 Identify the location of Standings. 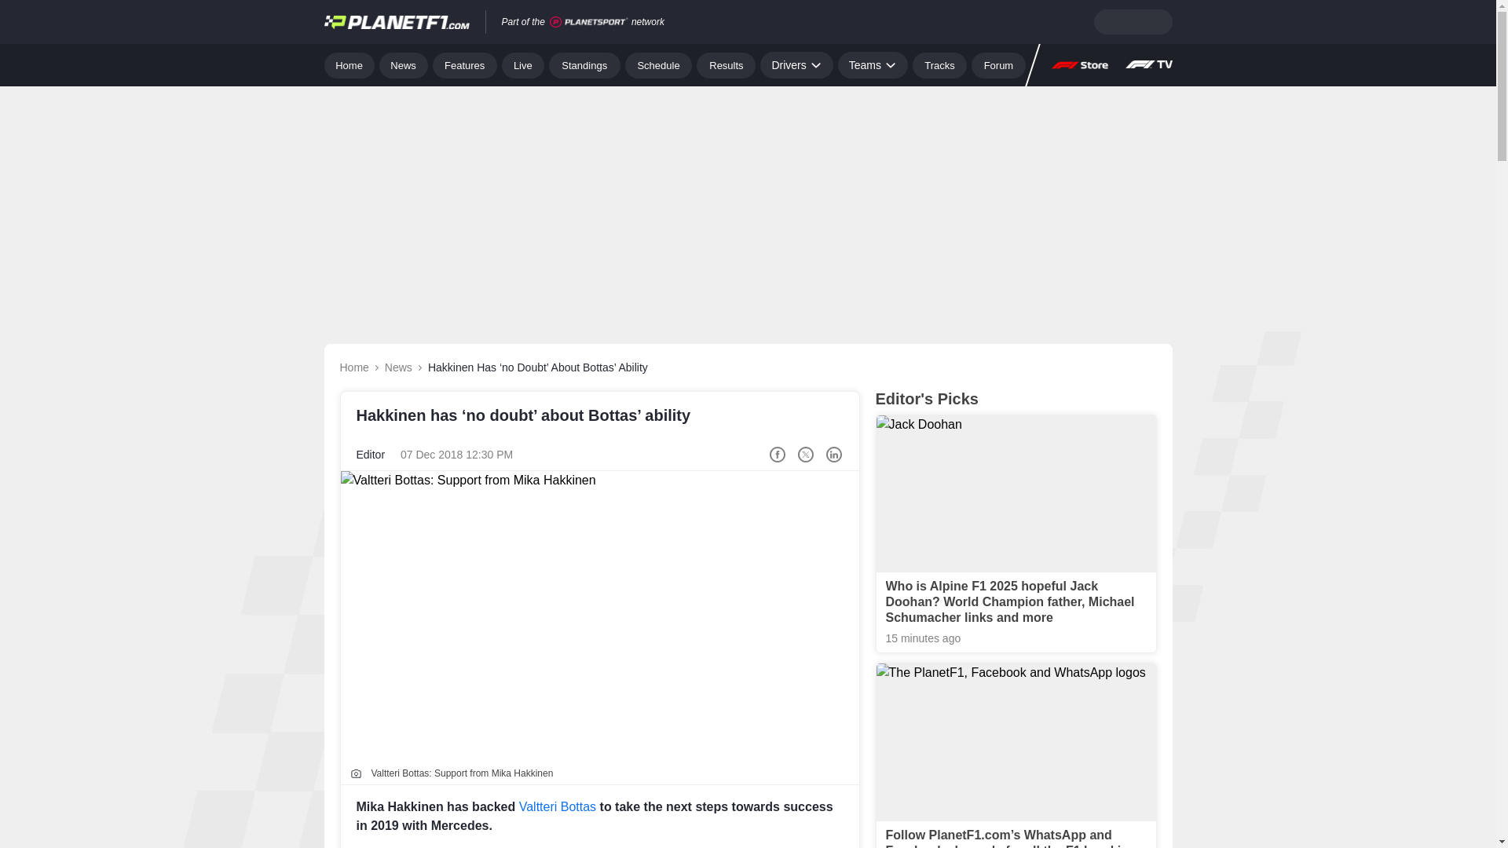
(584, 64).